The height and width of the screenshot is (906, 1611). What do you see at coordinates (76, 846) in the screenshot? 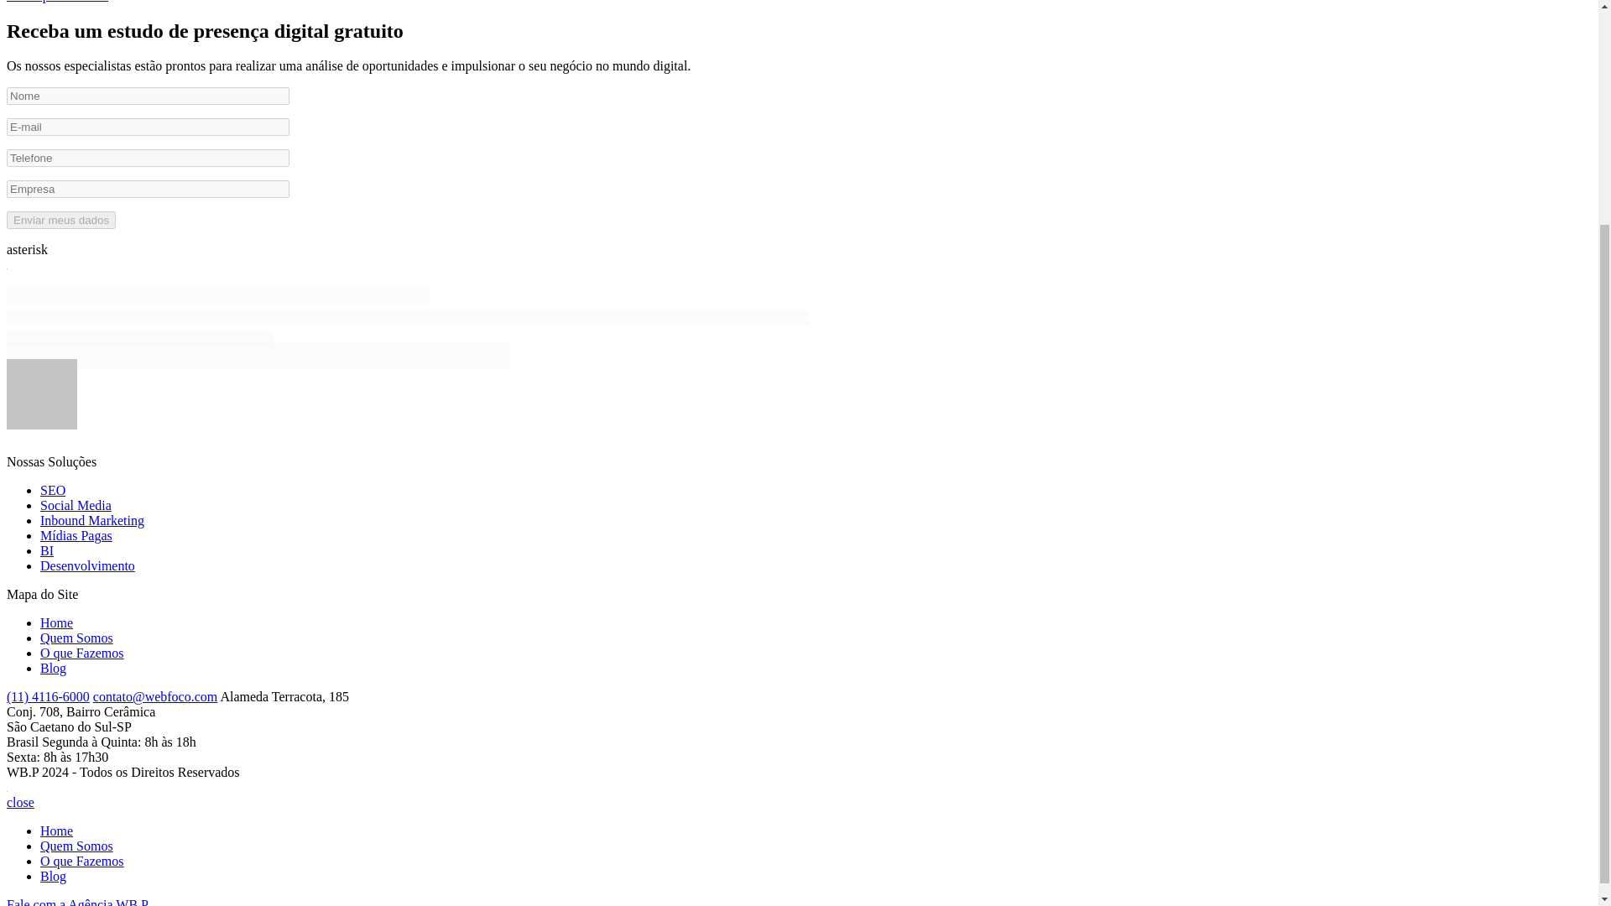
I see `Quem Somos` at bounding box center [76, 846].